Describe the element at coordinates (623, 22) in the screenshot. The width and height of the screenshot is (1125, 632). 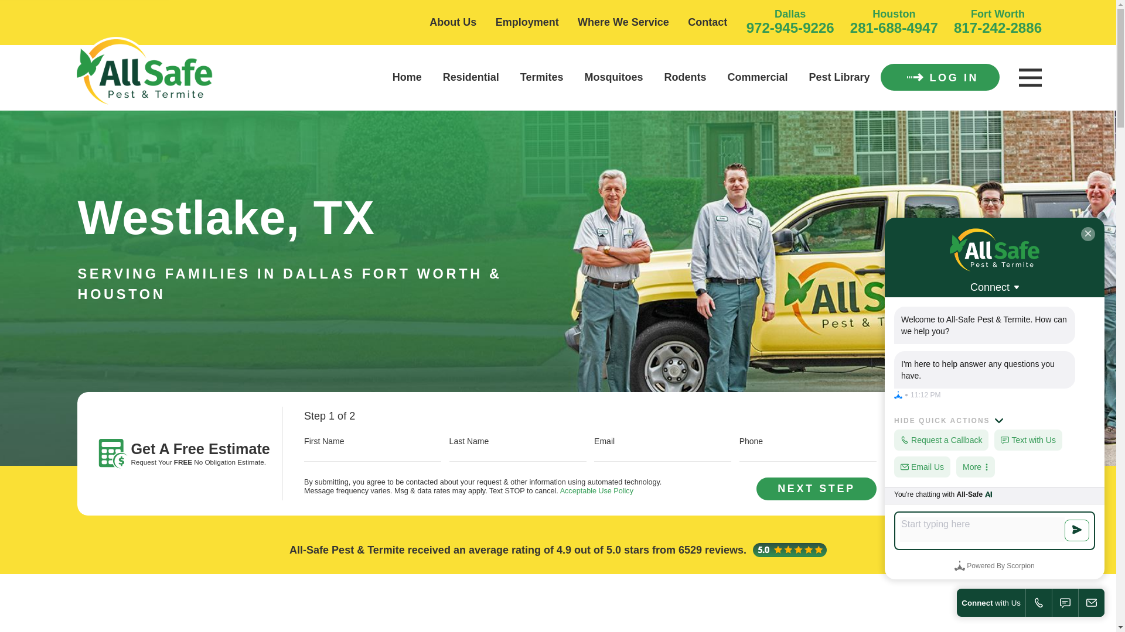
I see `Where We Service` at that location.